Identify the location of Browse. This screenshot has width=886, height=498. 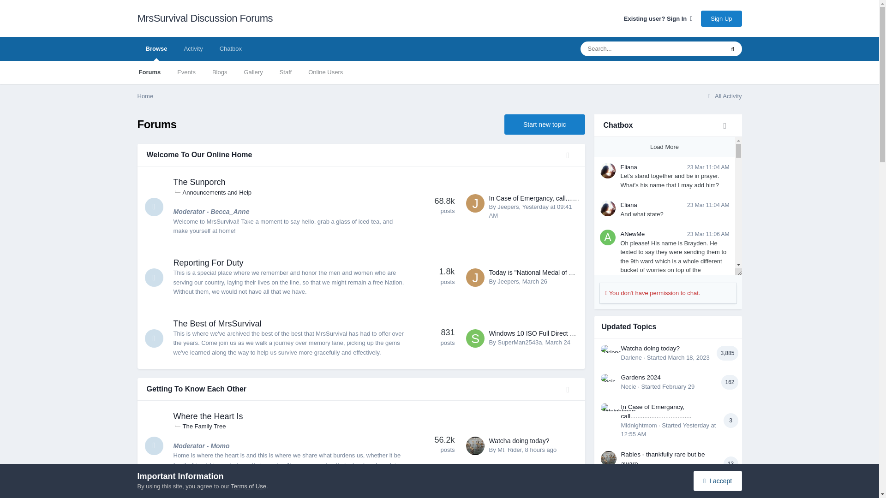
(156, 48).